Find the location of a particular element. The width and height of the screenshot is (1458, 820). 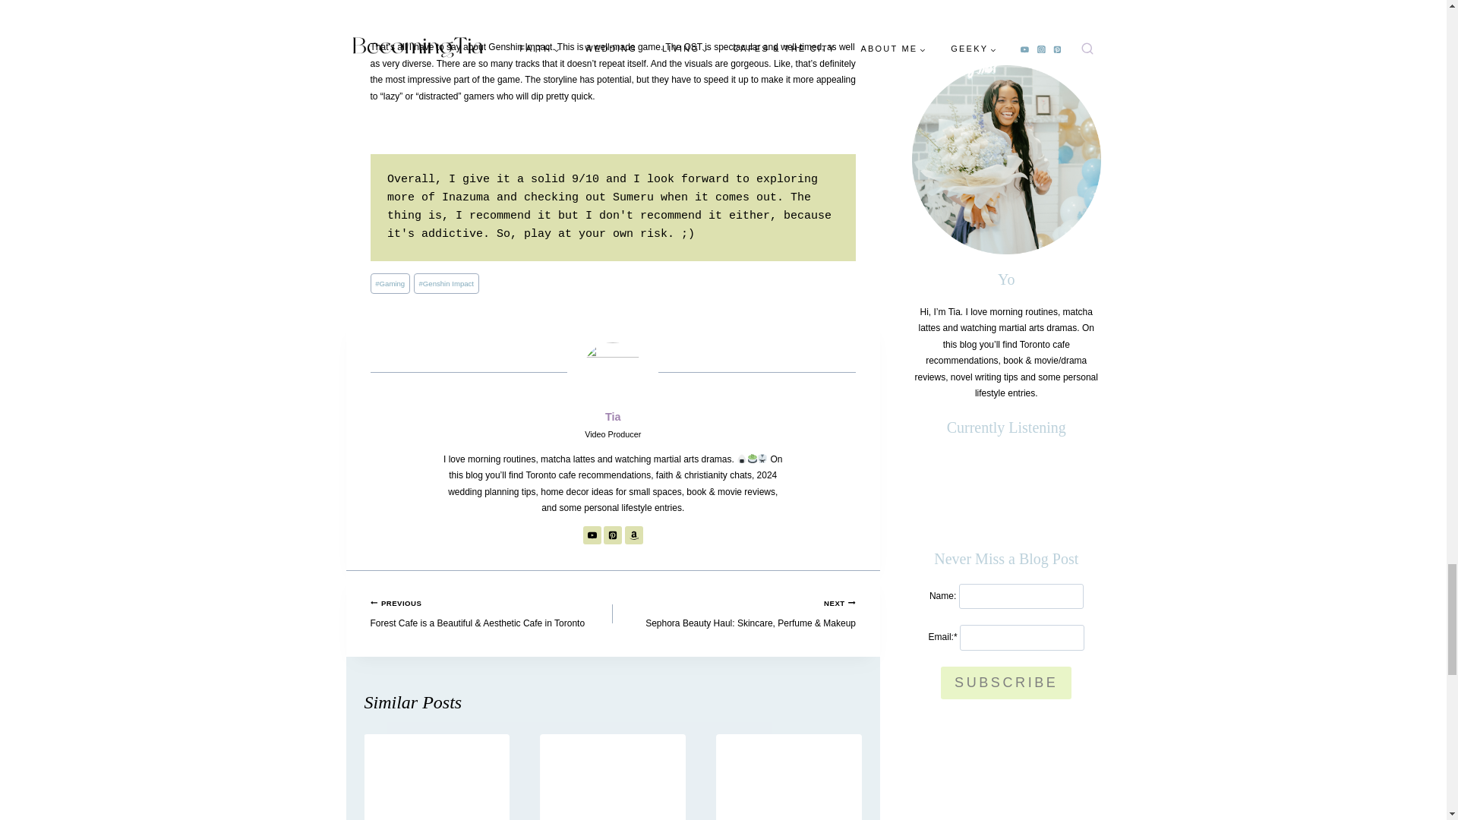

Follow Tia on Youtube is located at coordinates (592, 535).